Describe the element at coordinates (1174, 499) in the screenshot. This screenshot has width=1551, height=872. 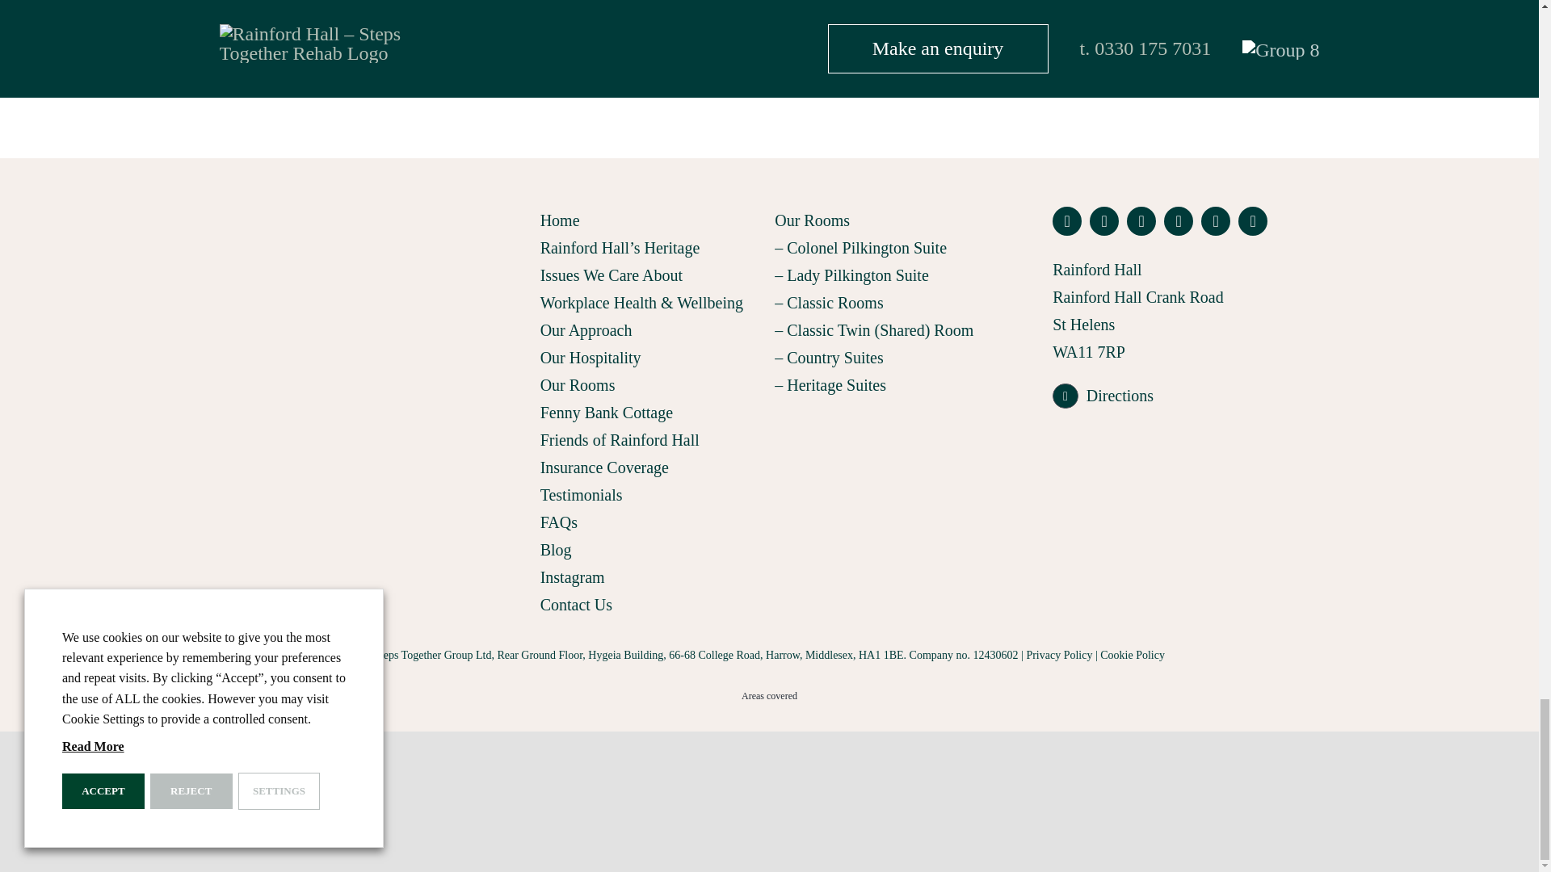
I see `cqc` at that location.